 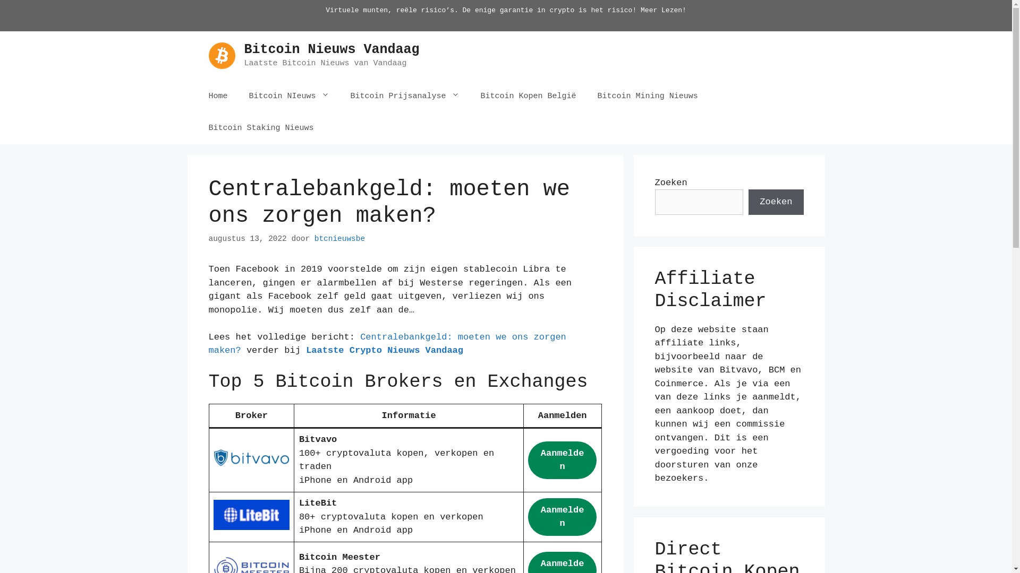 What do you see at coordinates (385, 350) in the screenshot?
I see `Laatste Crypto Nieuws Vandaag` at bounding box center [385, 350].